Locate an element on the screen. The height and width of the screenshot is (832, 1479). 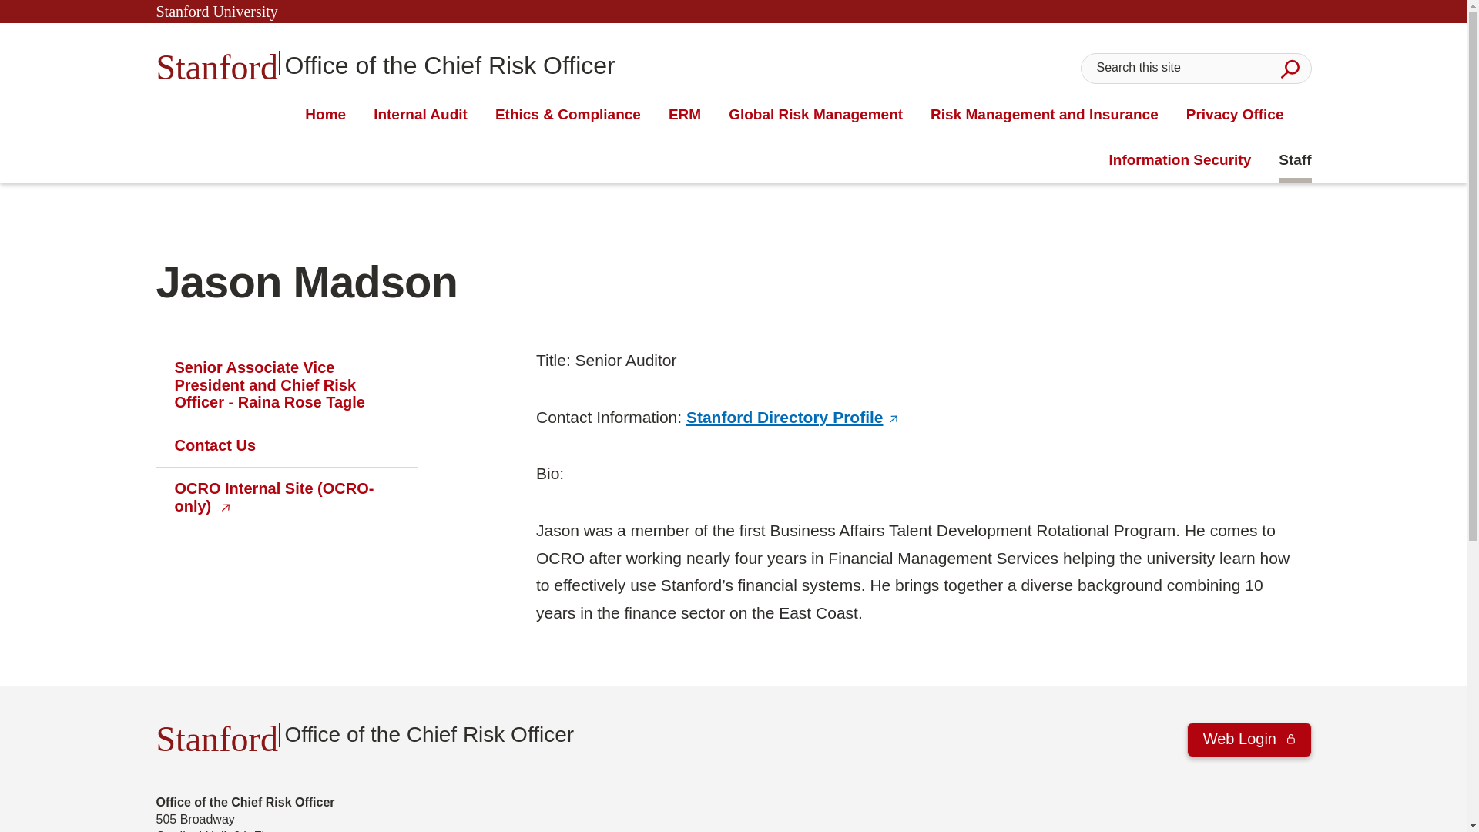
Internal Audit is located at coordinates (1290, 68).